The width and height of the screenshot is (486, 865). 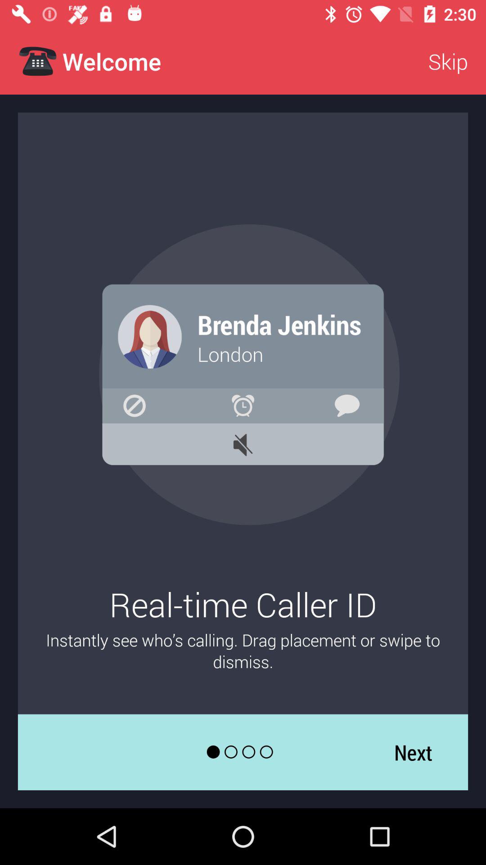 What do you see at coordinates (413, 752) in the screenshot?
I see `flip to the next icon` at bounding box center [413, 752].